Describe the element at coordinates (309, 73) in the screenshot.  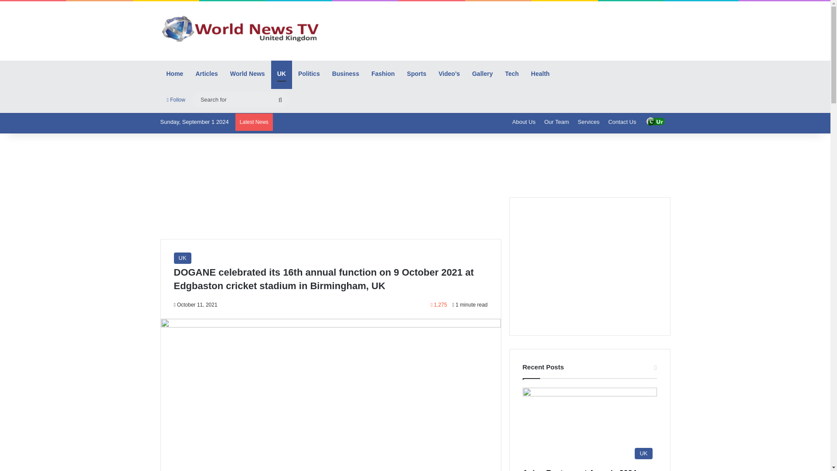
I see `Politics` at that location.